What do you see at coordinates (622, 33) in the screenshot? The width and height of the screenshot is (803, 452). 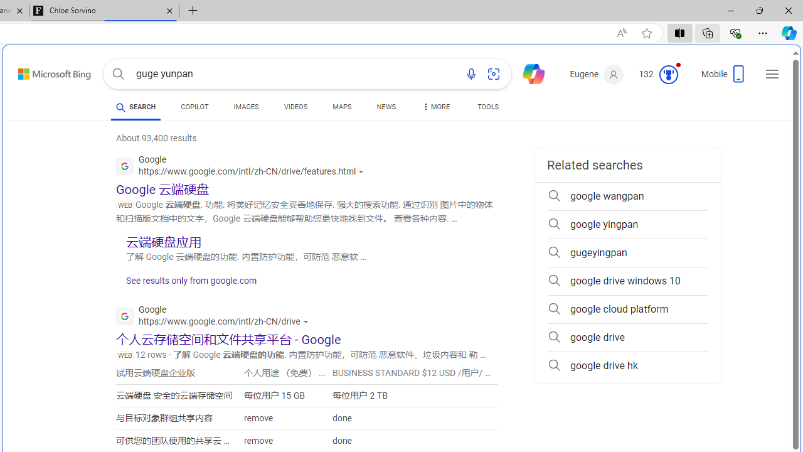 I see `Read aloud this page (Ctrl+Shift+U)` at bounding box center [622, 33].